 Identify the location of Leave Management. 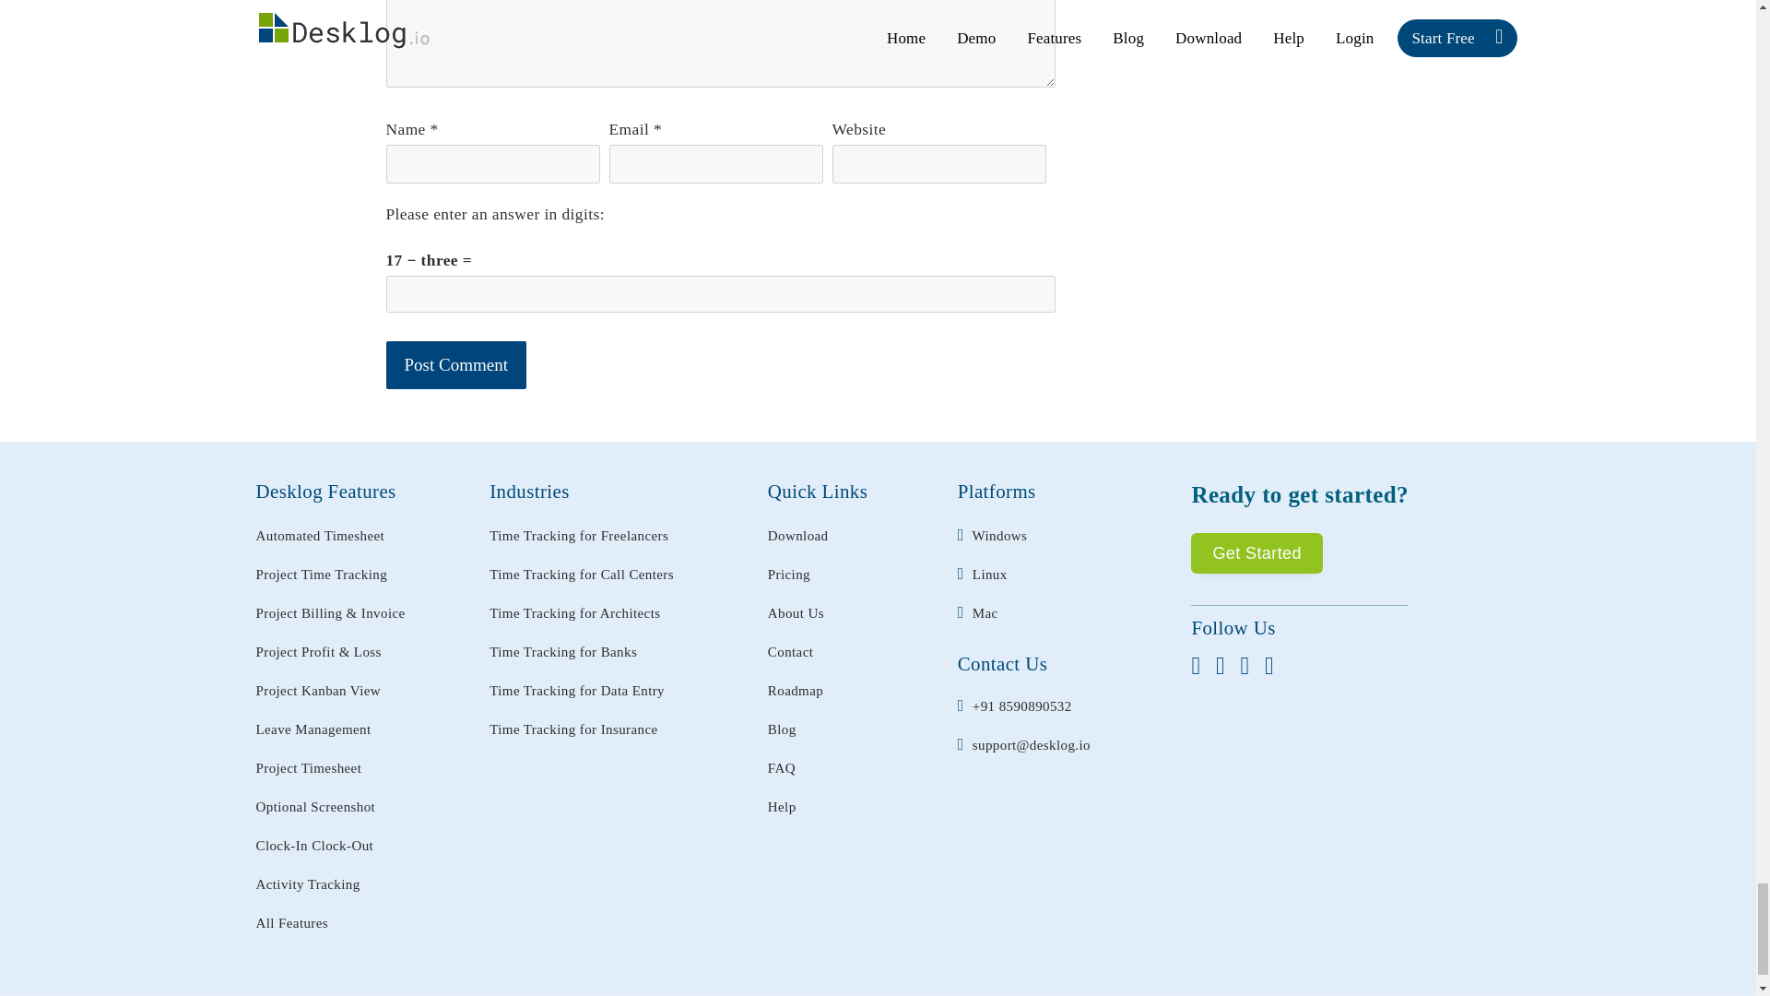
(313, 729).